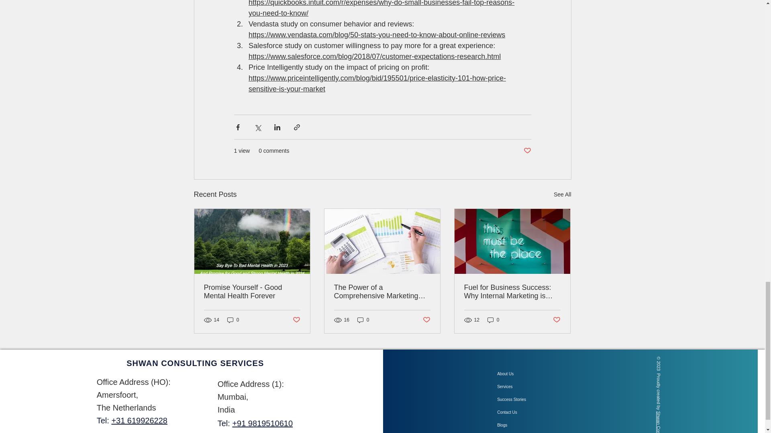 The height and width of the screenshot is (433, 771). Describe the element at coordinates (426, 320) in the screenshot. I see `Post not marked as liked` at that location.